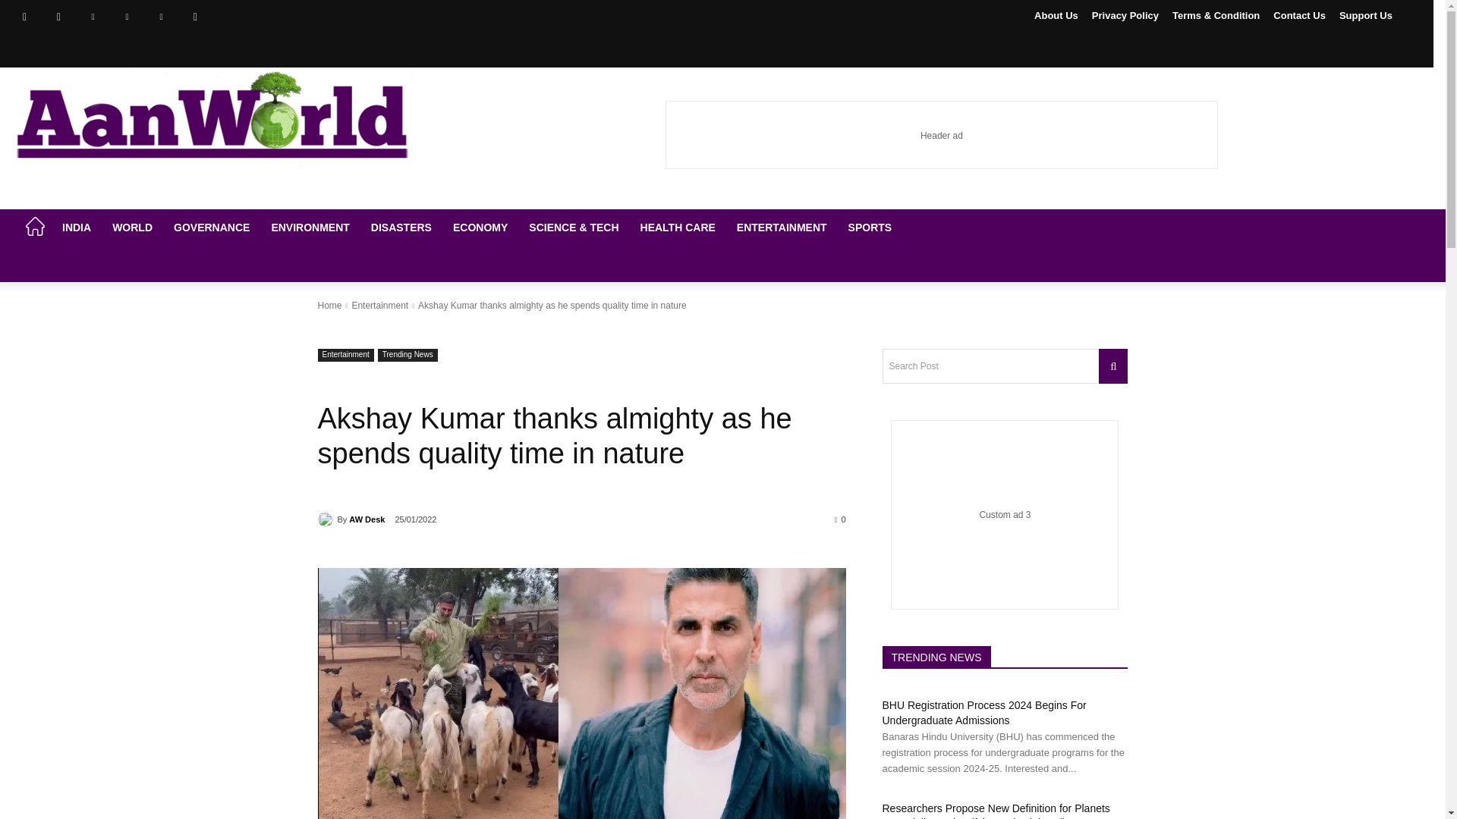  Describe the element at coordinates (161, 17) in the screenshot. I see `Twitter` at that location.